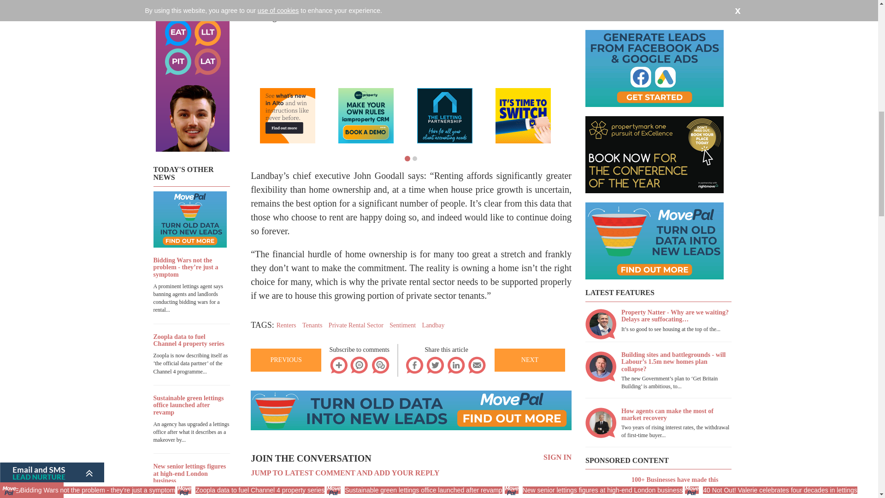 The image size is (885, 498). I want to click on Tenancy Deposit Scheme, so click(523, 116).